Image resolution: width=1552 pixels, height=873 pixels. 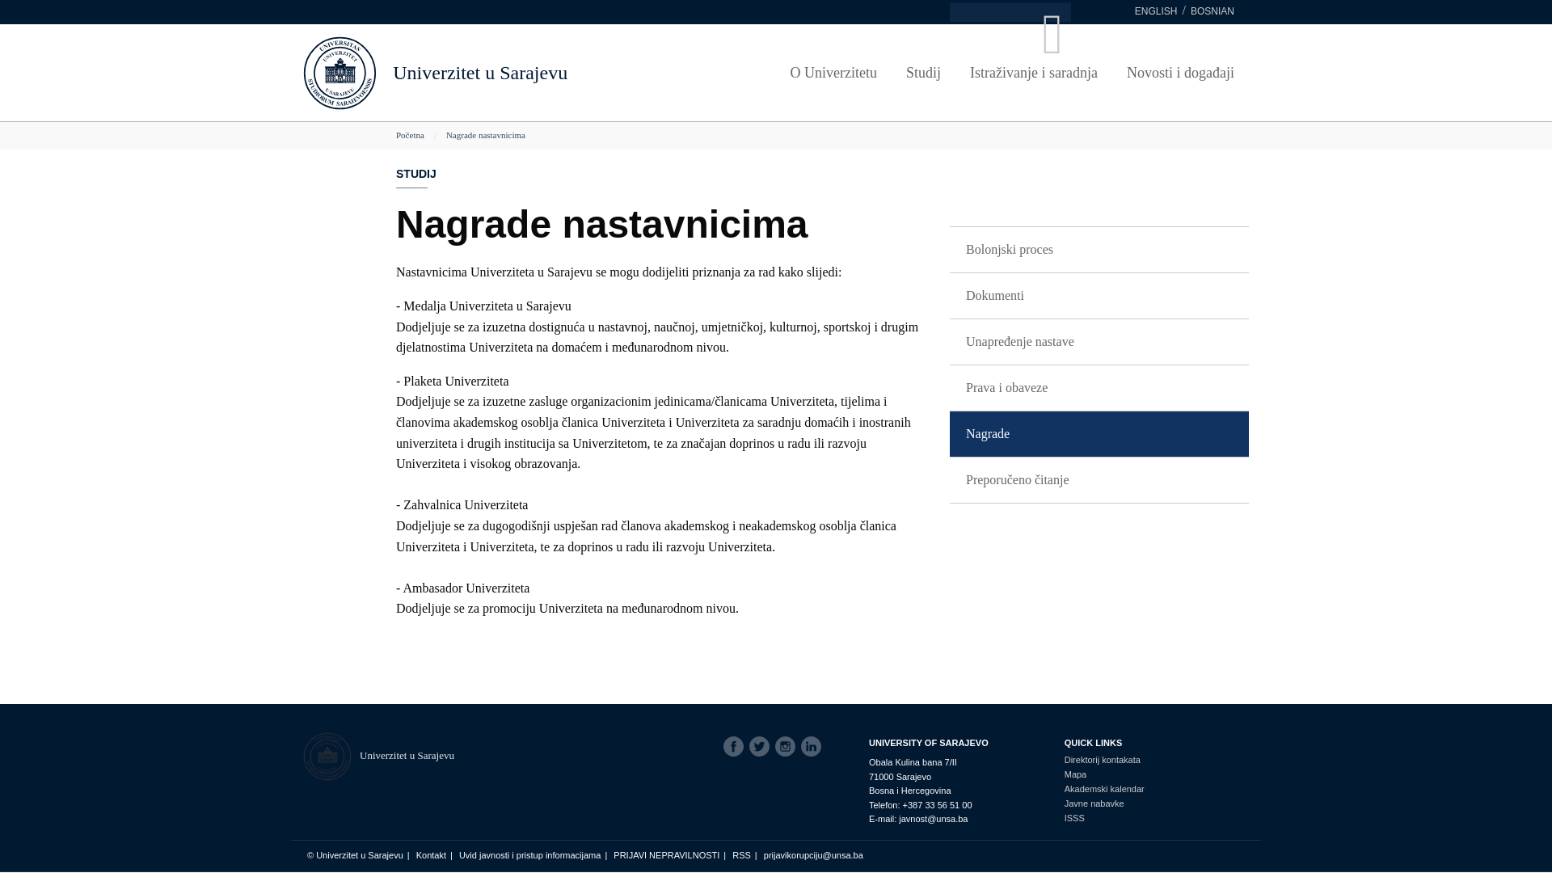 What do you see at coordinates (762, 747) in the screenshot?
I see `Twitter` at bounding box center [762, 747].